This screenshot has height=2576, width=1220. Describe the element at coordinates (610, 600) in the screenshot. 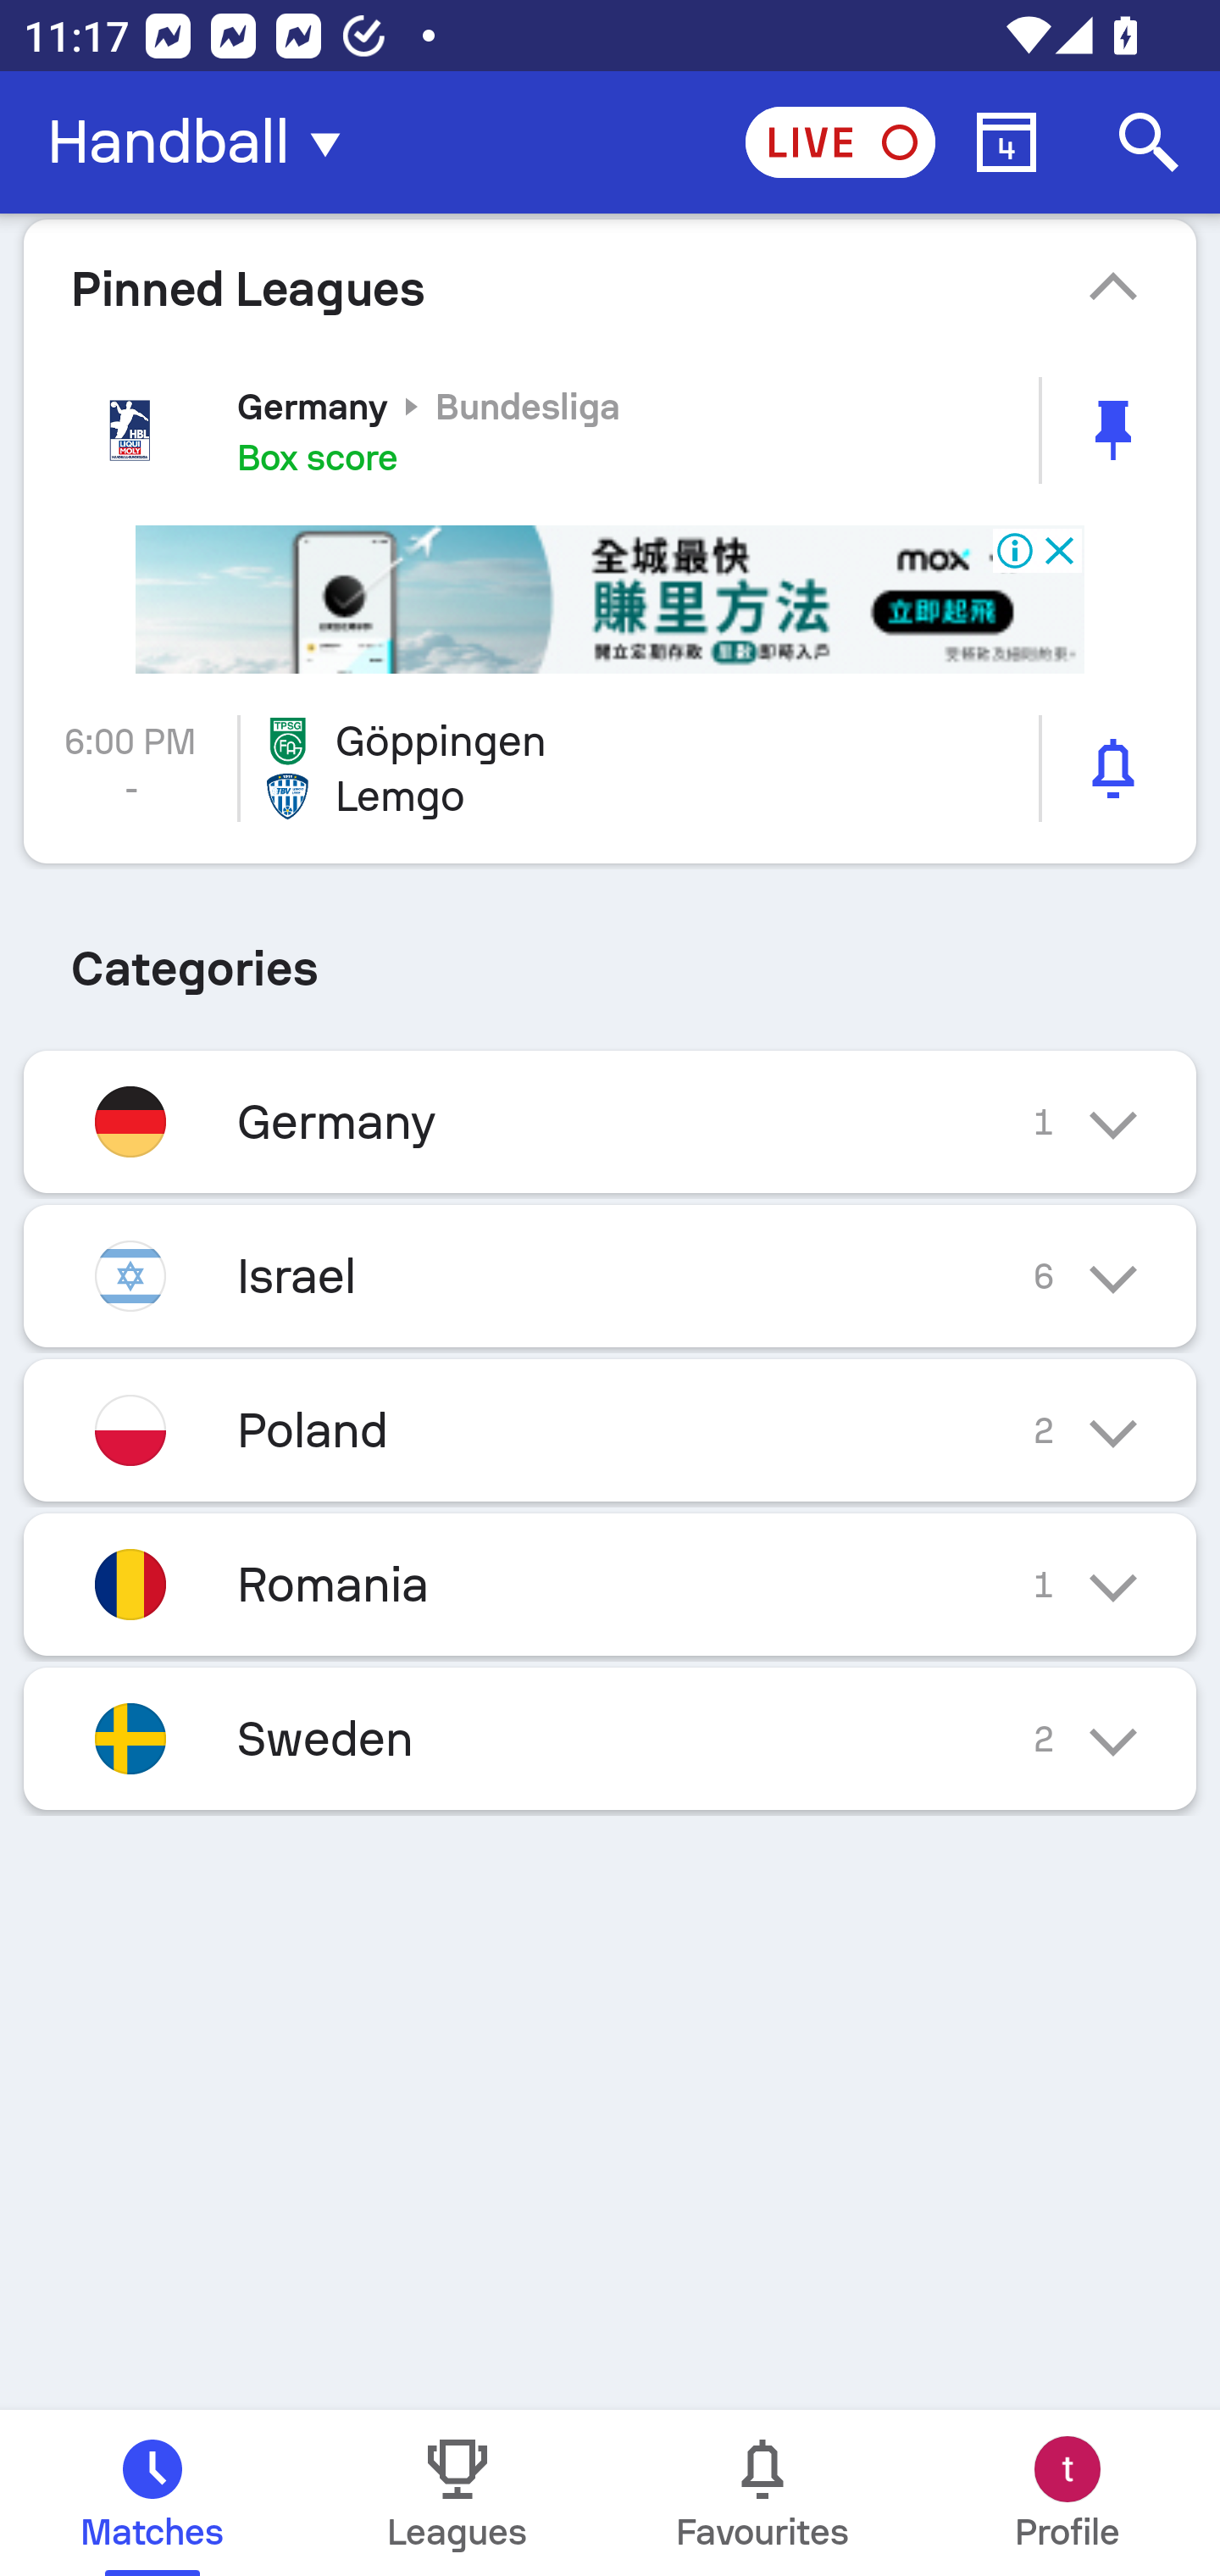

I see `Advertisement` at that location.